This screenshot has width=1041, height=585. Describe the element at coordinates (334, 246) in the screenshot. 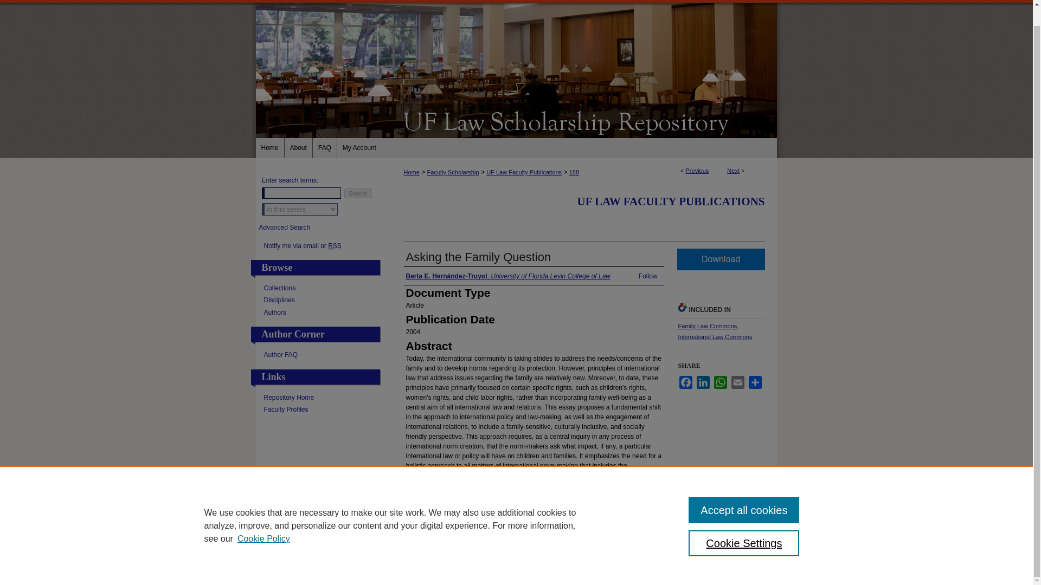

I see `Really Simple Syndication` at that location.